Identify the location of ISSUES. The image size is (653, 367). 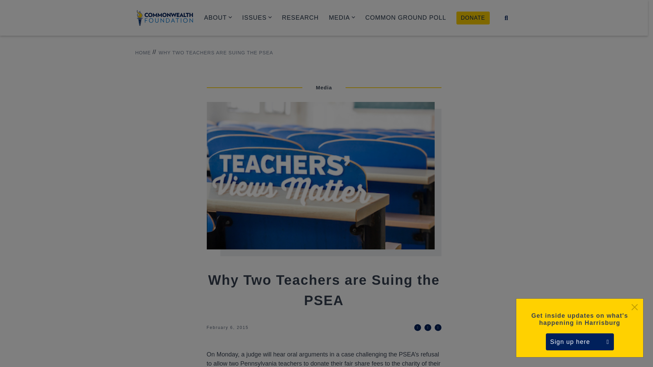
(257, 18).